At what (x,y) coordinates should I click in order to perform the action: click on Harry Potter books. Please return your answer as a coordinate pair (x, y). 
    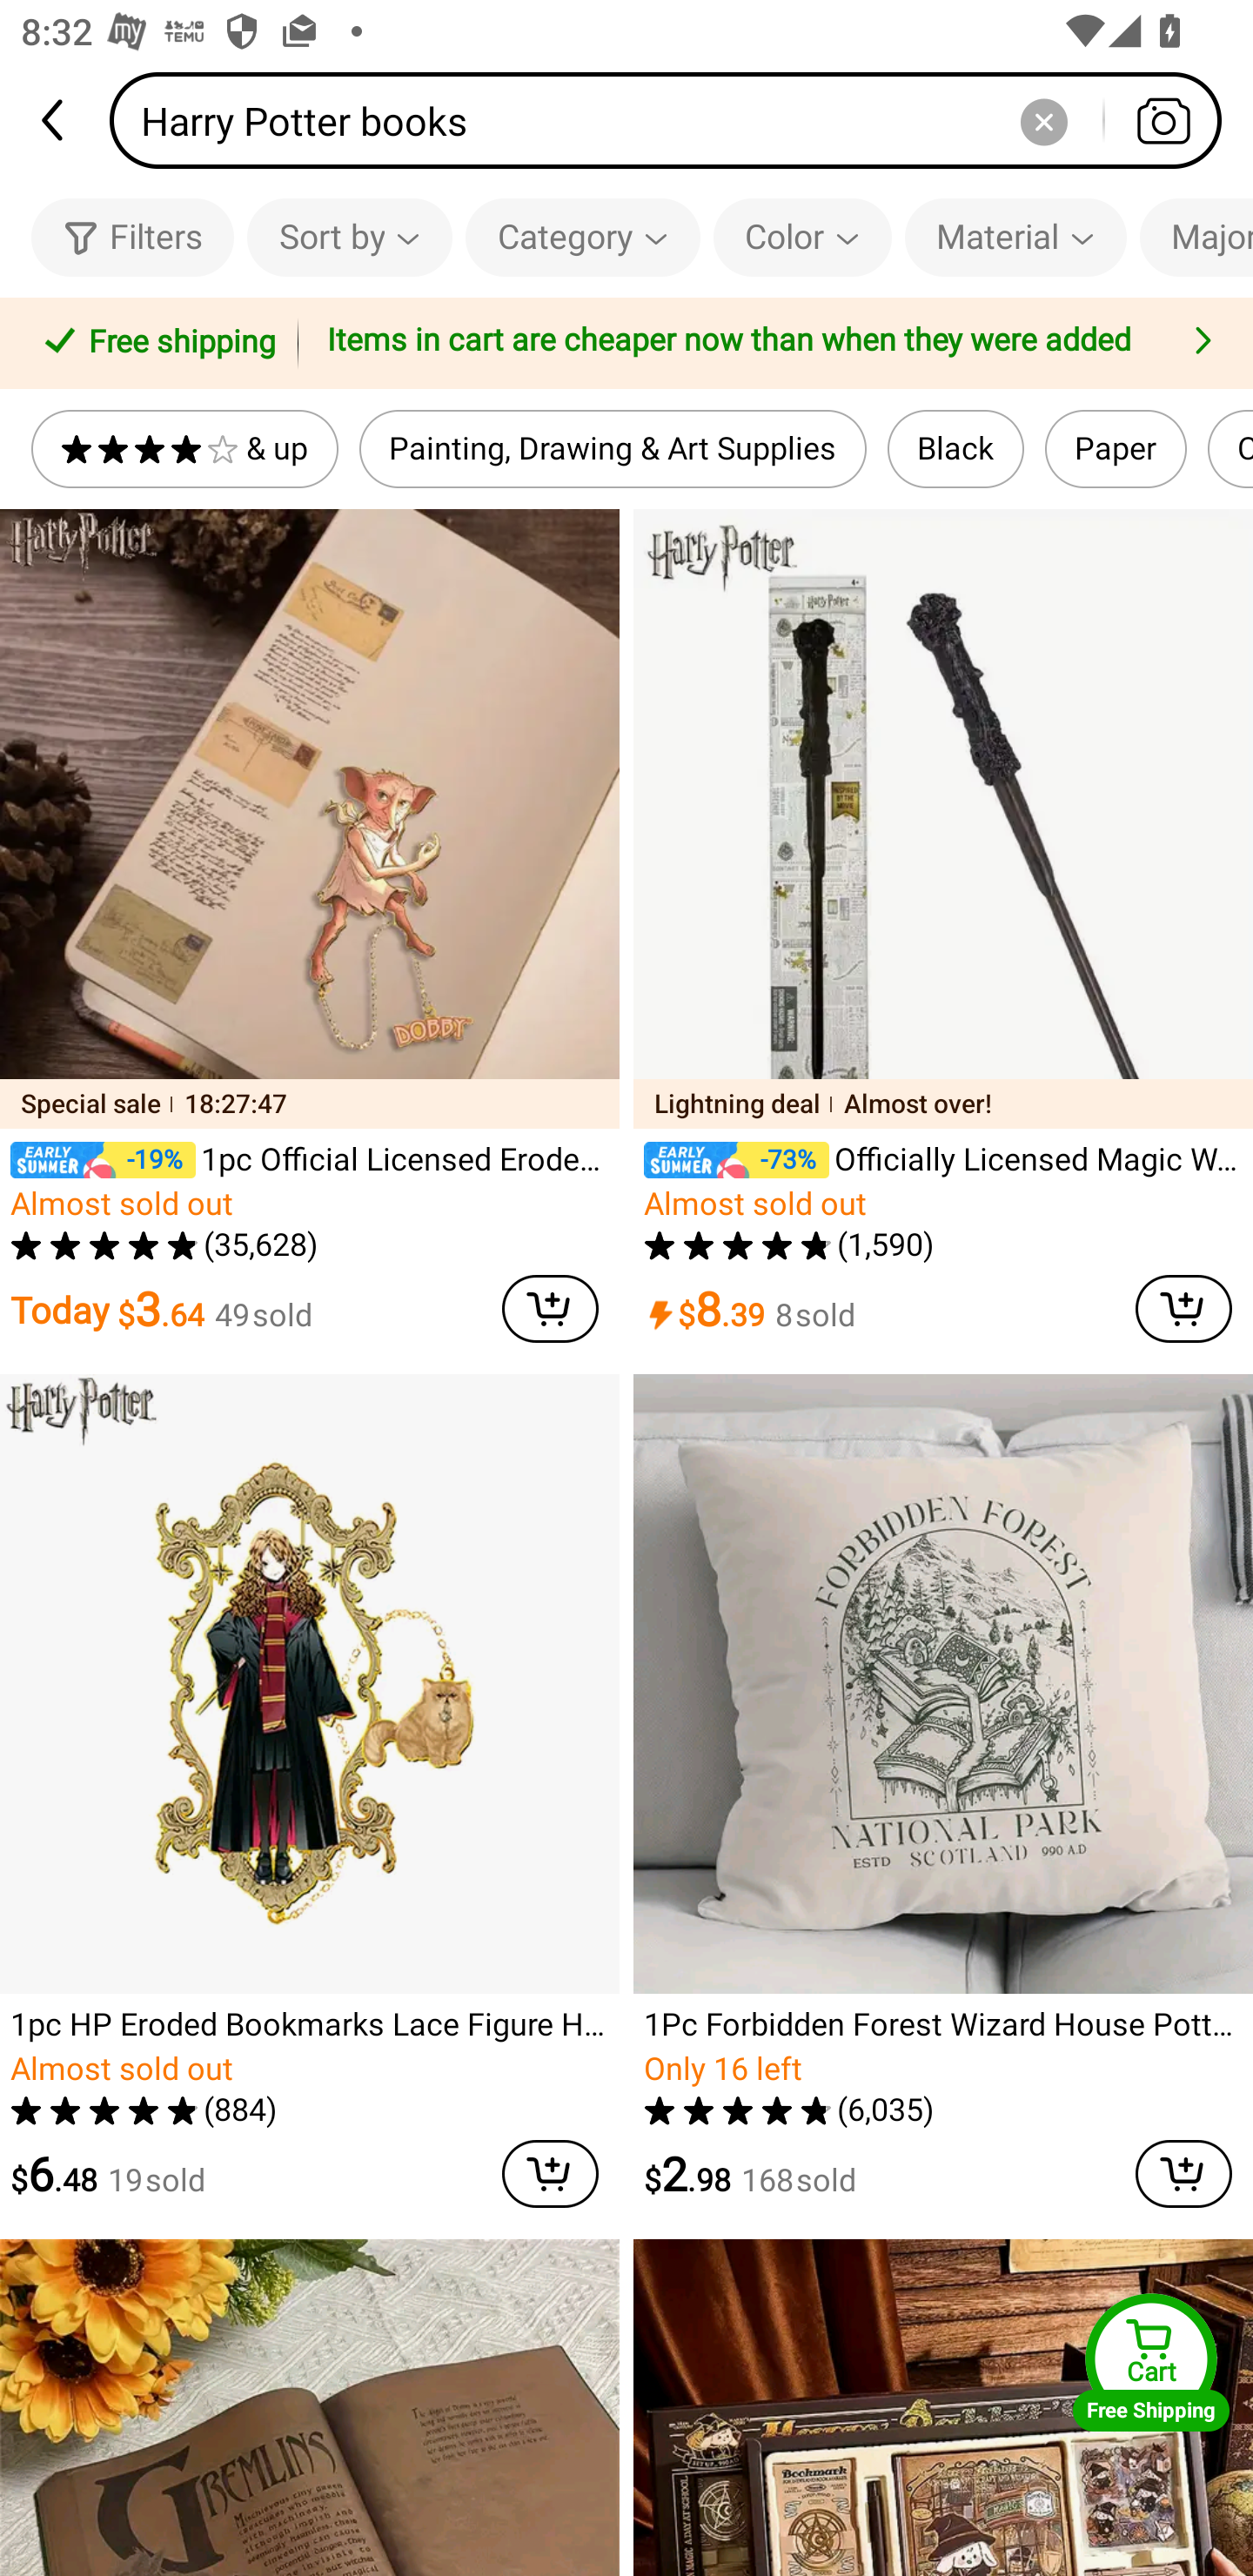
    Looking at the image, I should click on (675, 120).